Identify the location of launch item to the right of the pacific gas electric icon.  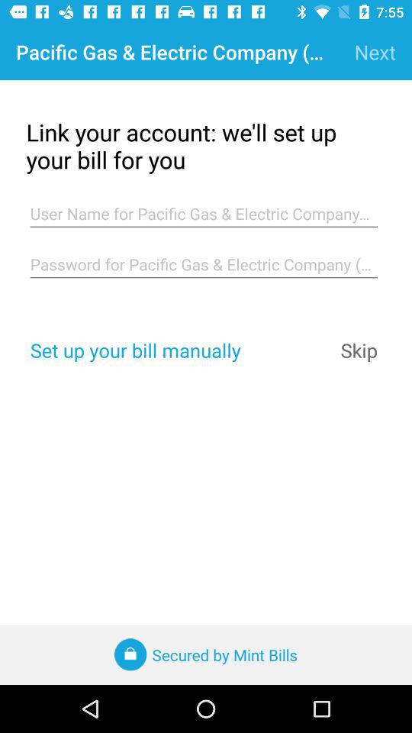
(375, 52).